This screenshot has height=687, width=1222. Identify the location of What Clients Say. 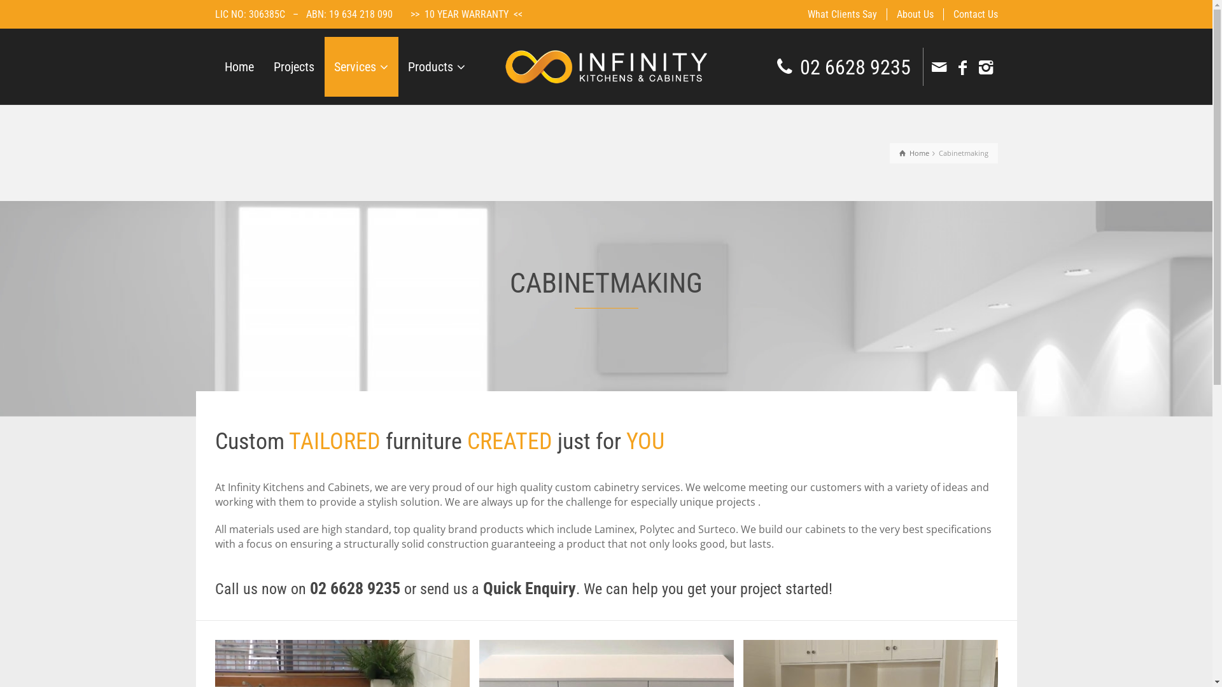
(843, 14).